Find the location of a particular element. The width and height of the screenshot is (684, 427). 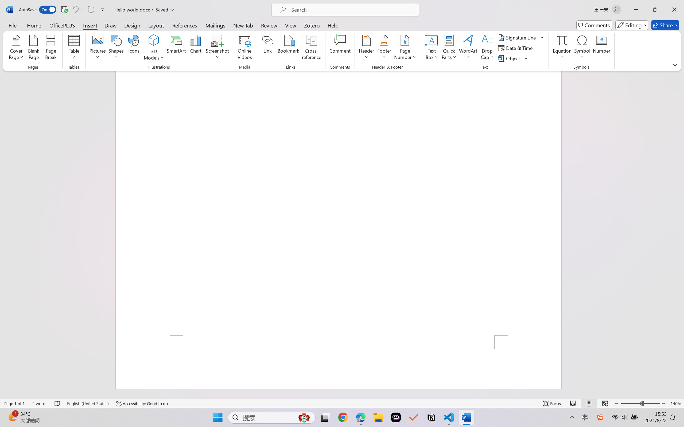

Layout is located at coordinates (156, 25).